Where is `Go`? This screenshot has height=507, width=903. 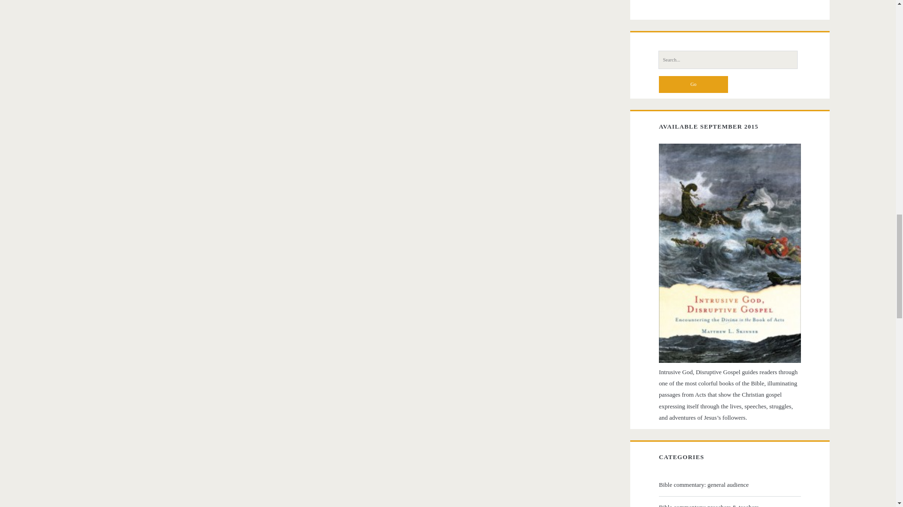 Go is located at coordinates (693, 84).